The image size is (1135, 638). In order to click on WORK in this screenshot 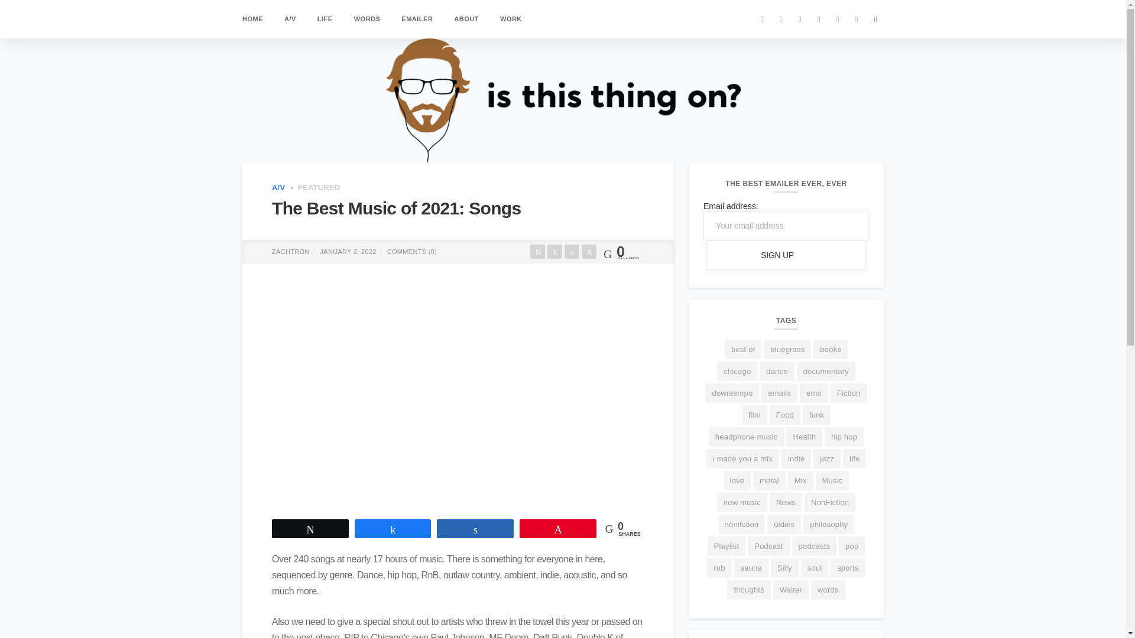, I will do `click(511, 19)`.